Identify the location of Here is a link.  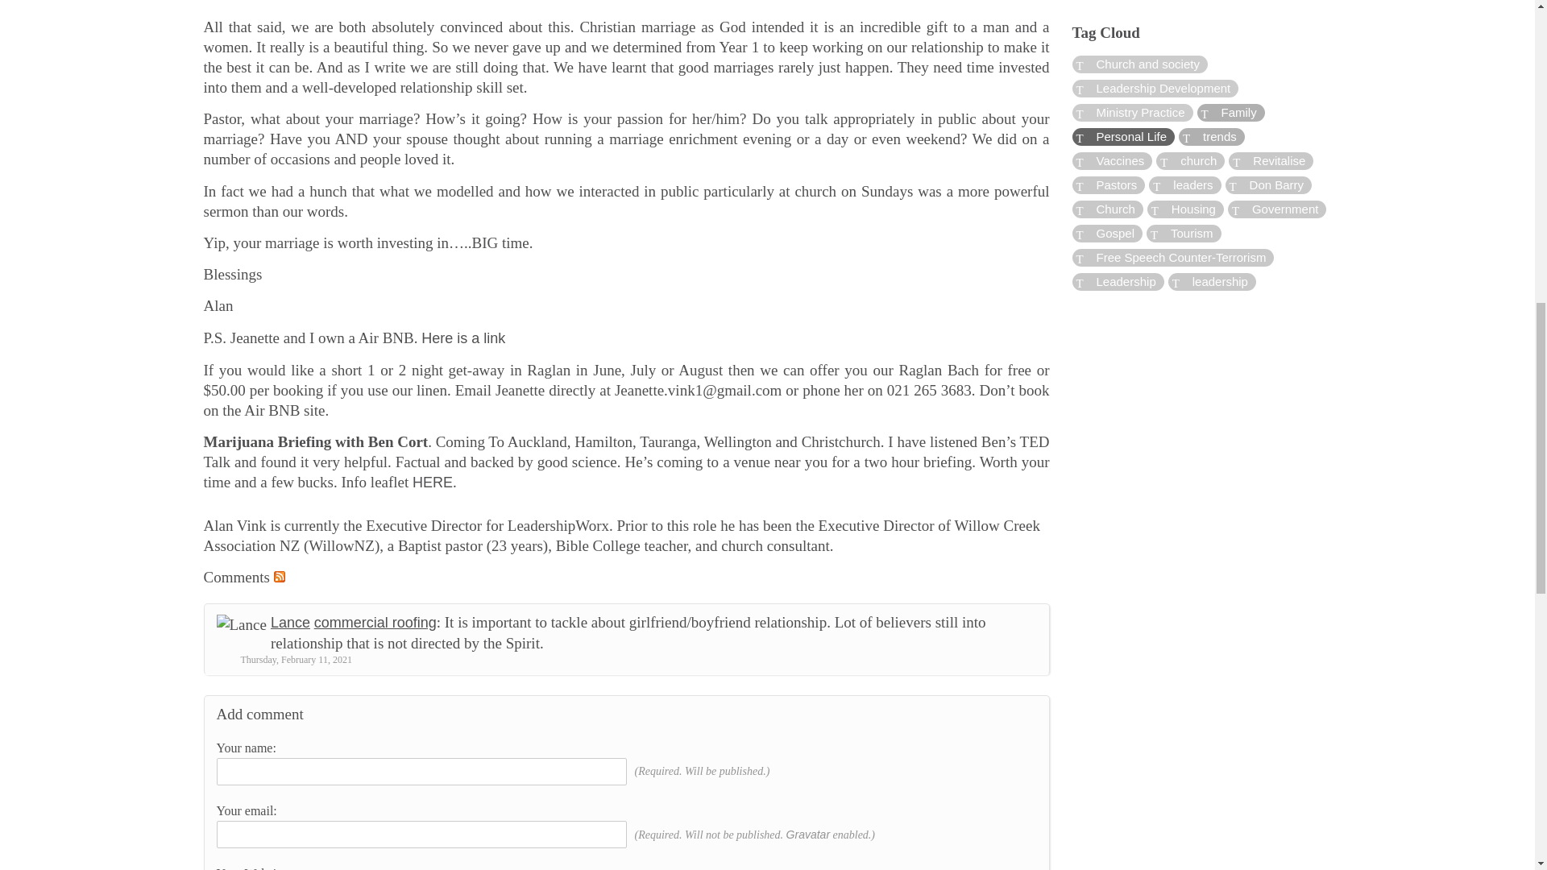
(462, 338).